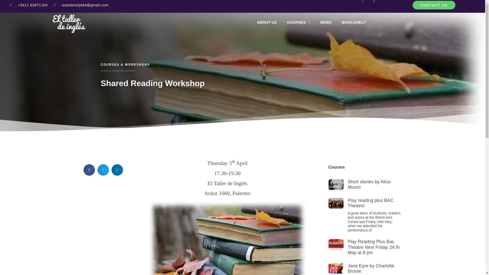 This screenshot has width=489, height=275. Describe the element at coordinates (369, 185) in the screenshot. I see `Short stories by Alice Munro` at that location.